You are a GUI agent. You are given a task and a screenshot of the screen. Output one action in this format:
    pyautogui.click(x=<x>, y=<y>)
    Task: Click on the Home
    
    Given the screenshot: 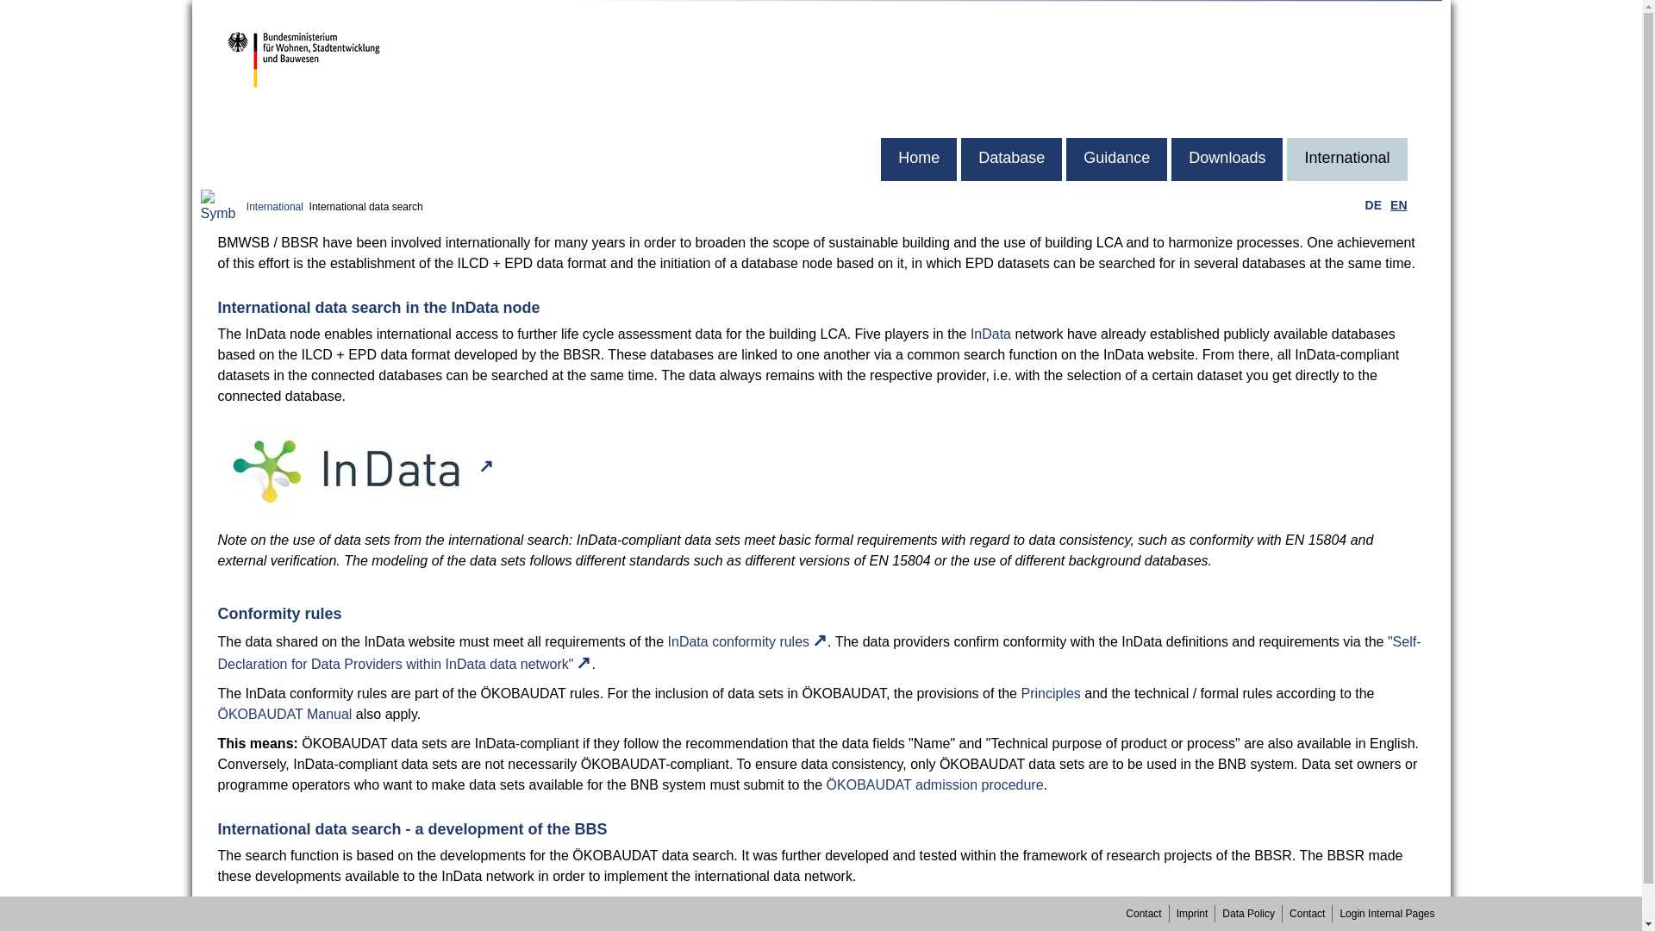 What is the action you would take?
    pyautogui.click(x=918, y=159)
    